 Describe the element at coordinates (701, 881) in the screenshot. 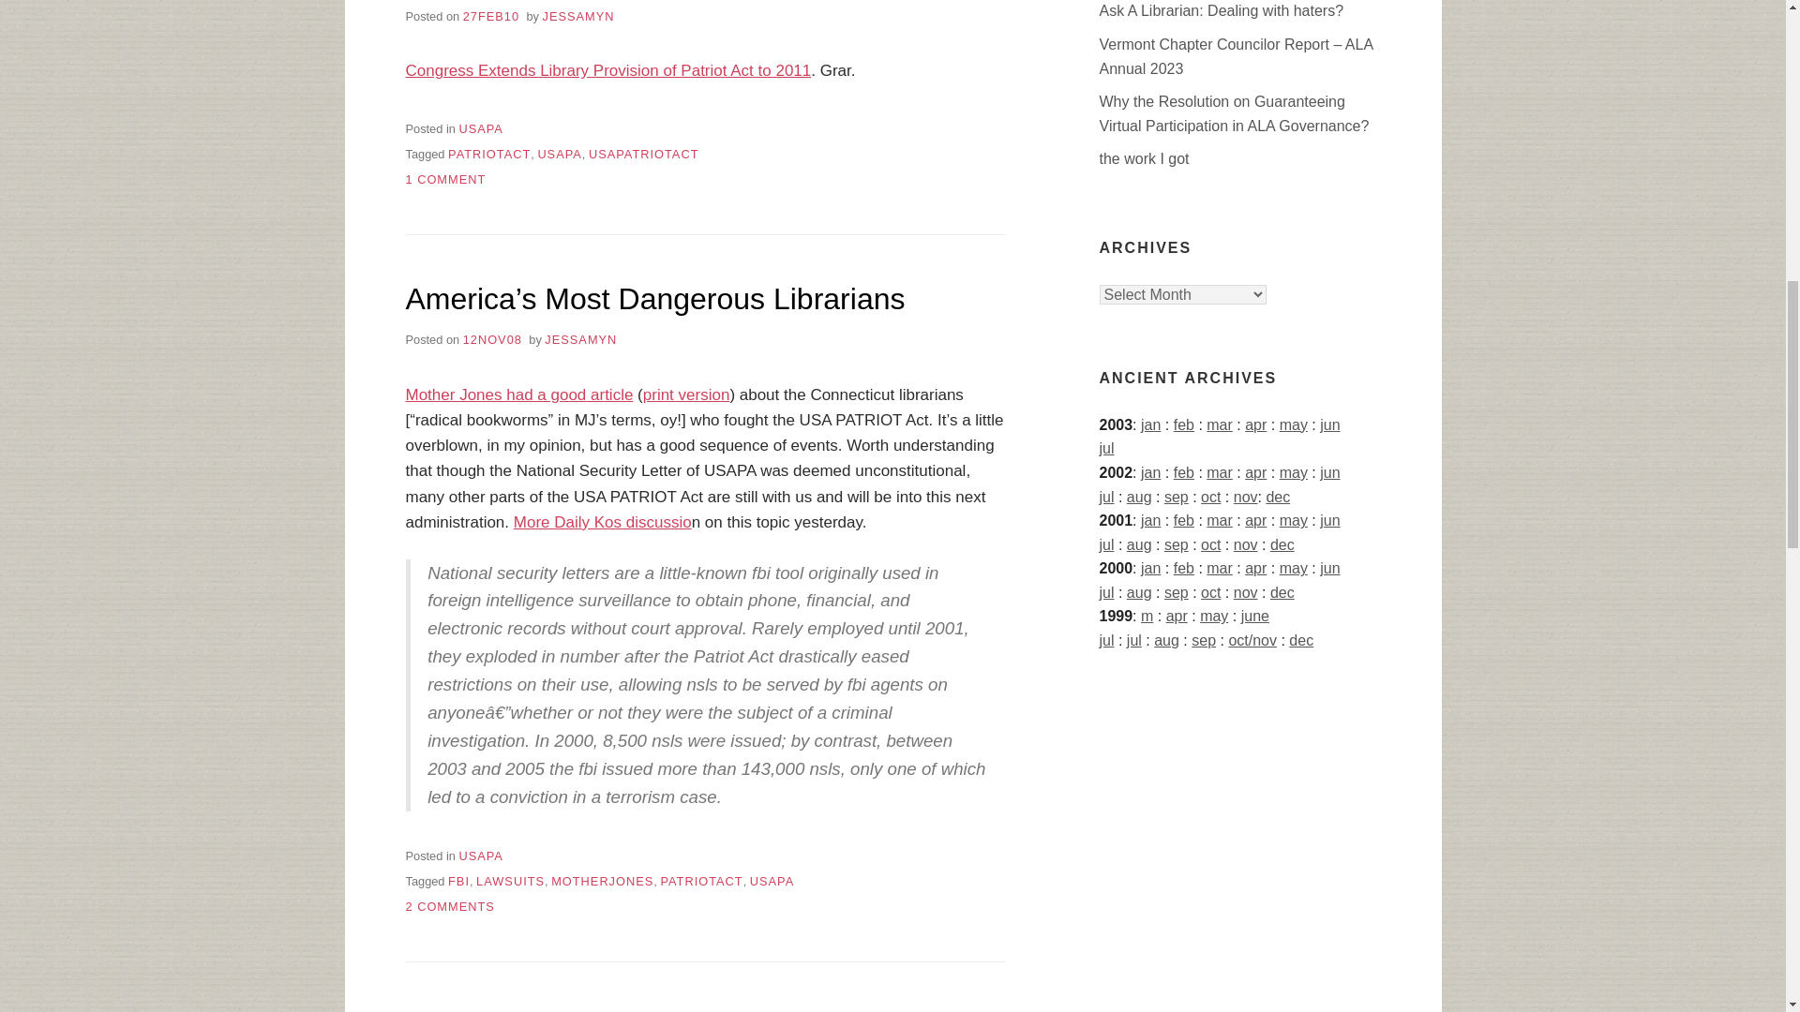

I see `PATRIOTACT` at that location.